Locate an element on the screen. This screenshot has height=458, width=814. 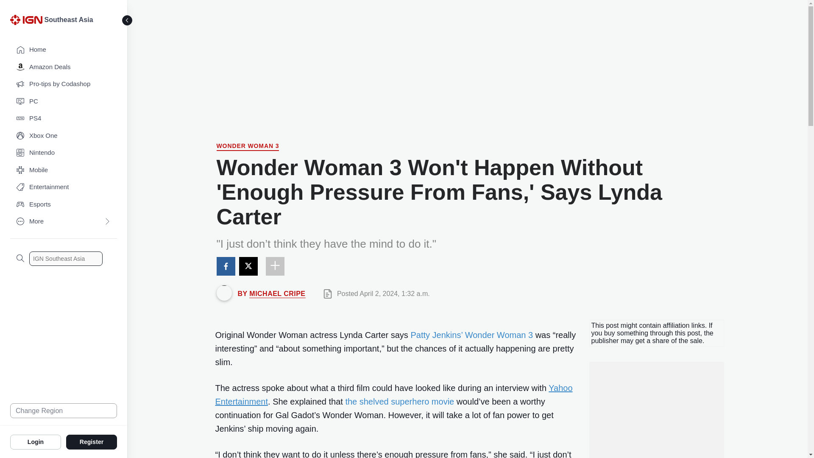
WONDER WOMAN 3 is located at coordinates (248, 147).